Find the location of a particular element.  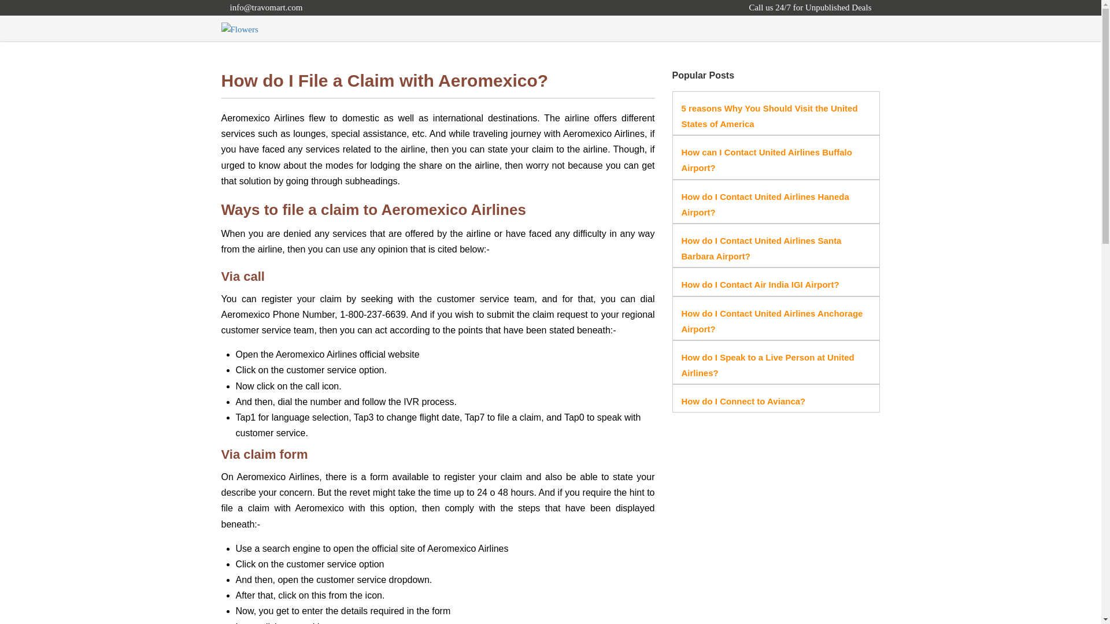

How do I Contact United Airlines Haneda Airport? is located at coordinates (765, 204).